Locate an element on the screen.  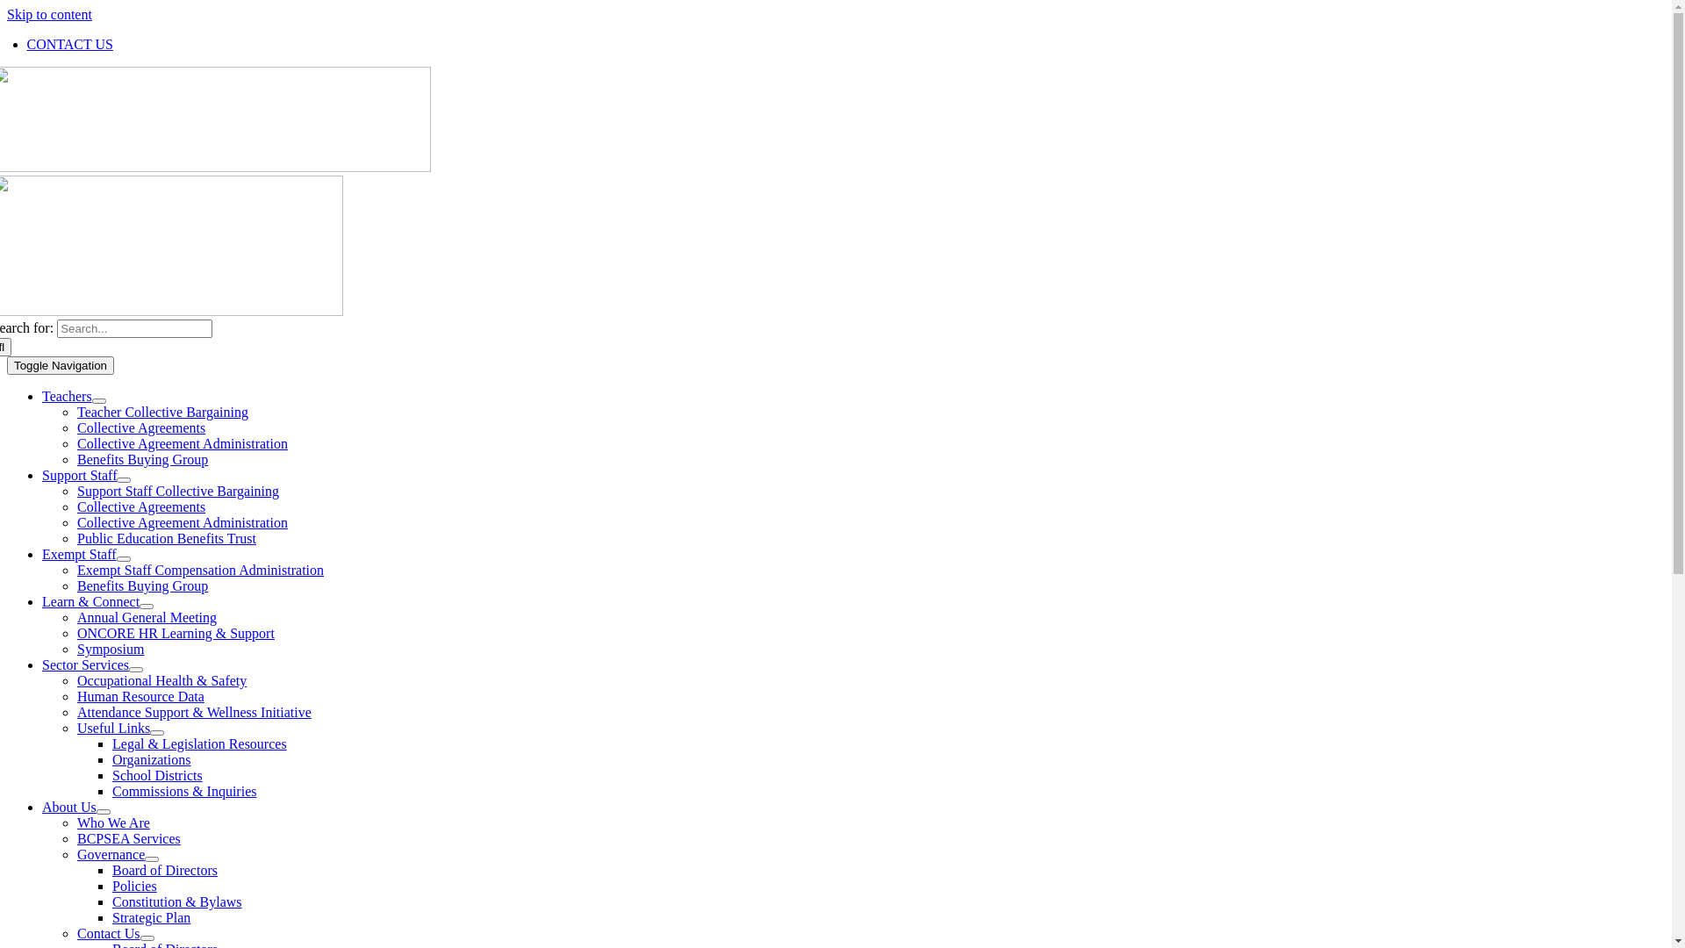
Benefits Buying Group is located at coordinates (142, 460).